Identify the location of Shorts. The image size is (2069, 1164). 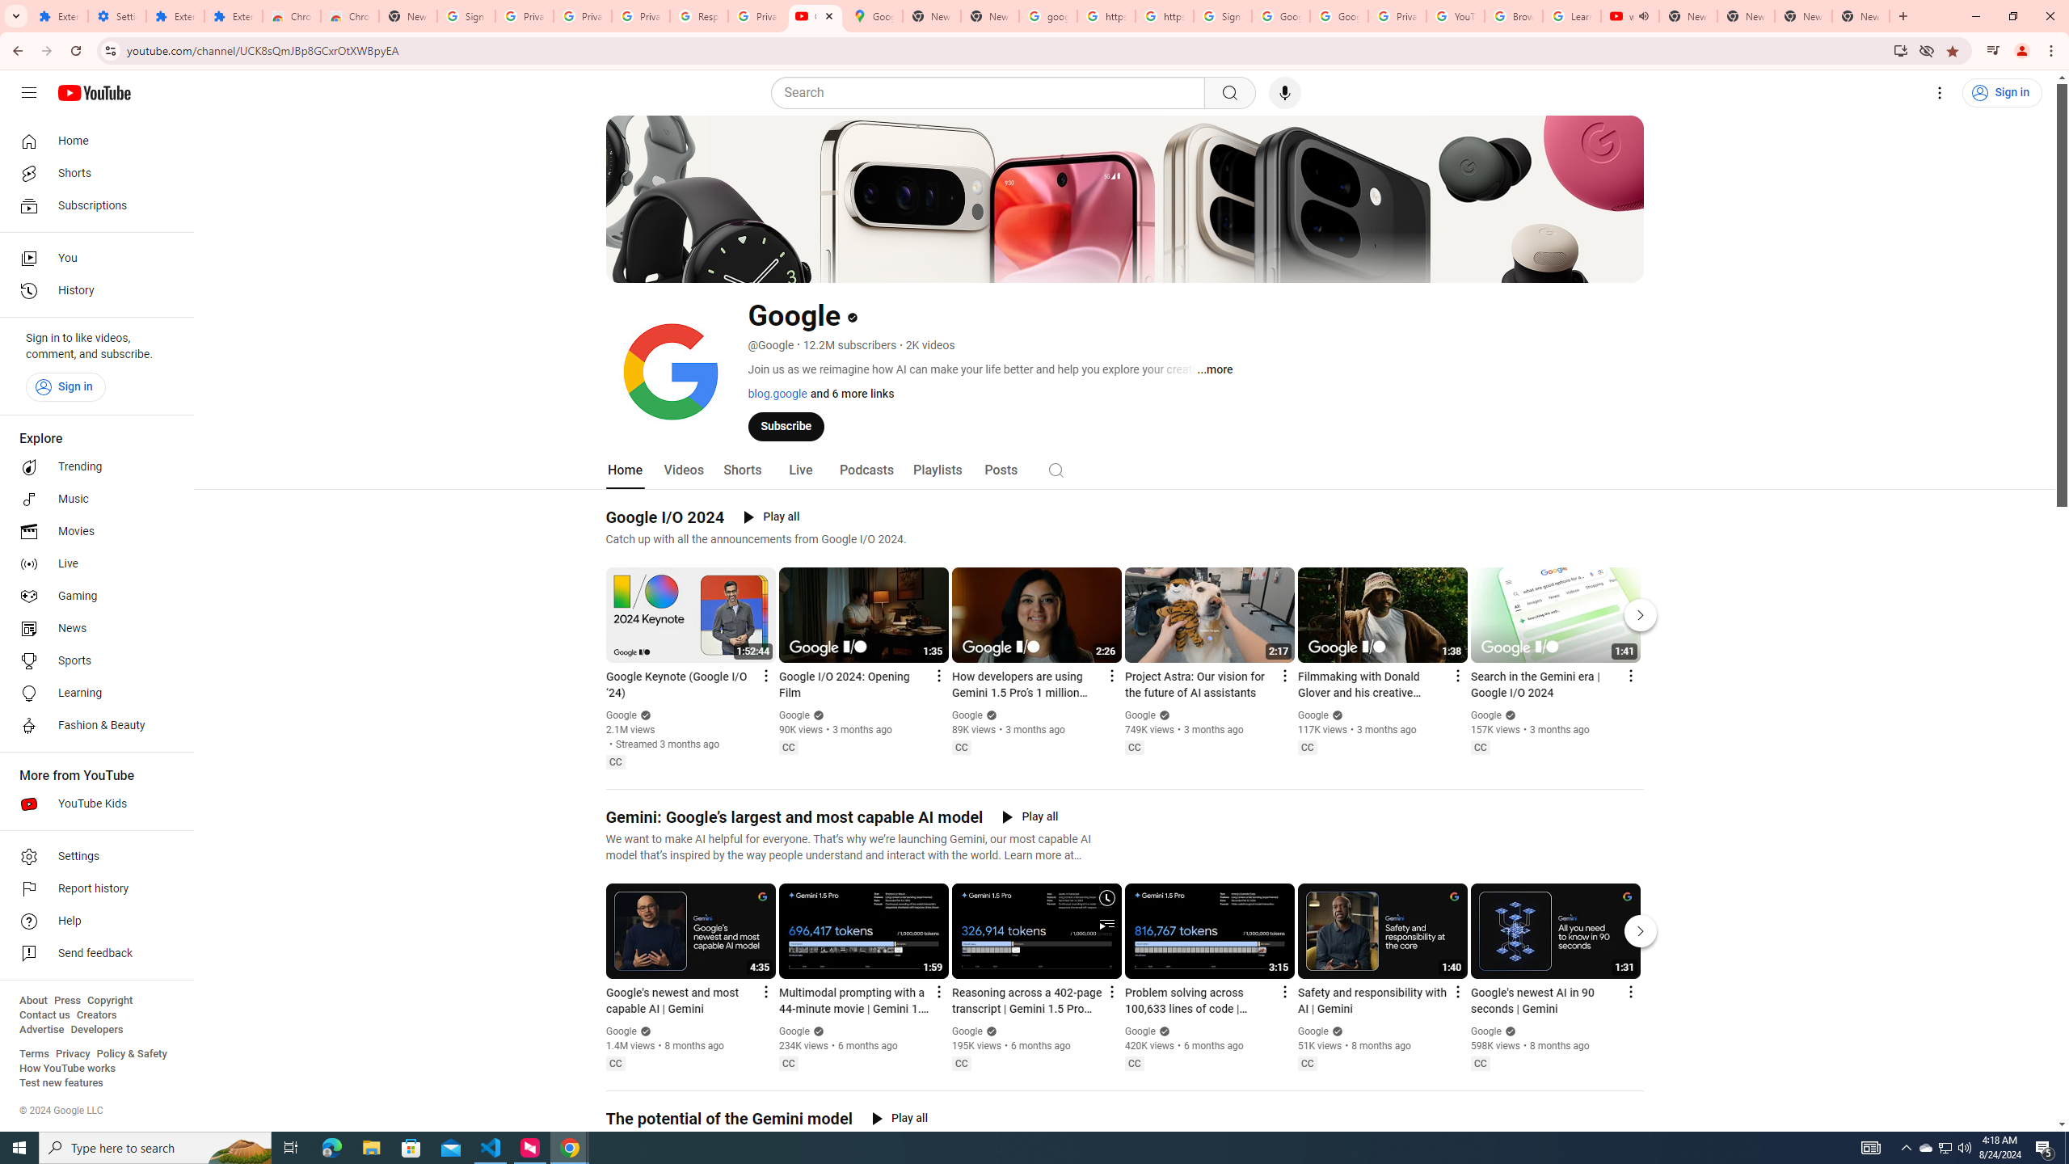
(92, 173).